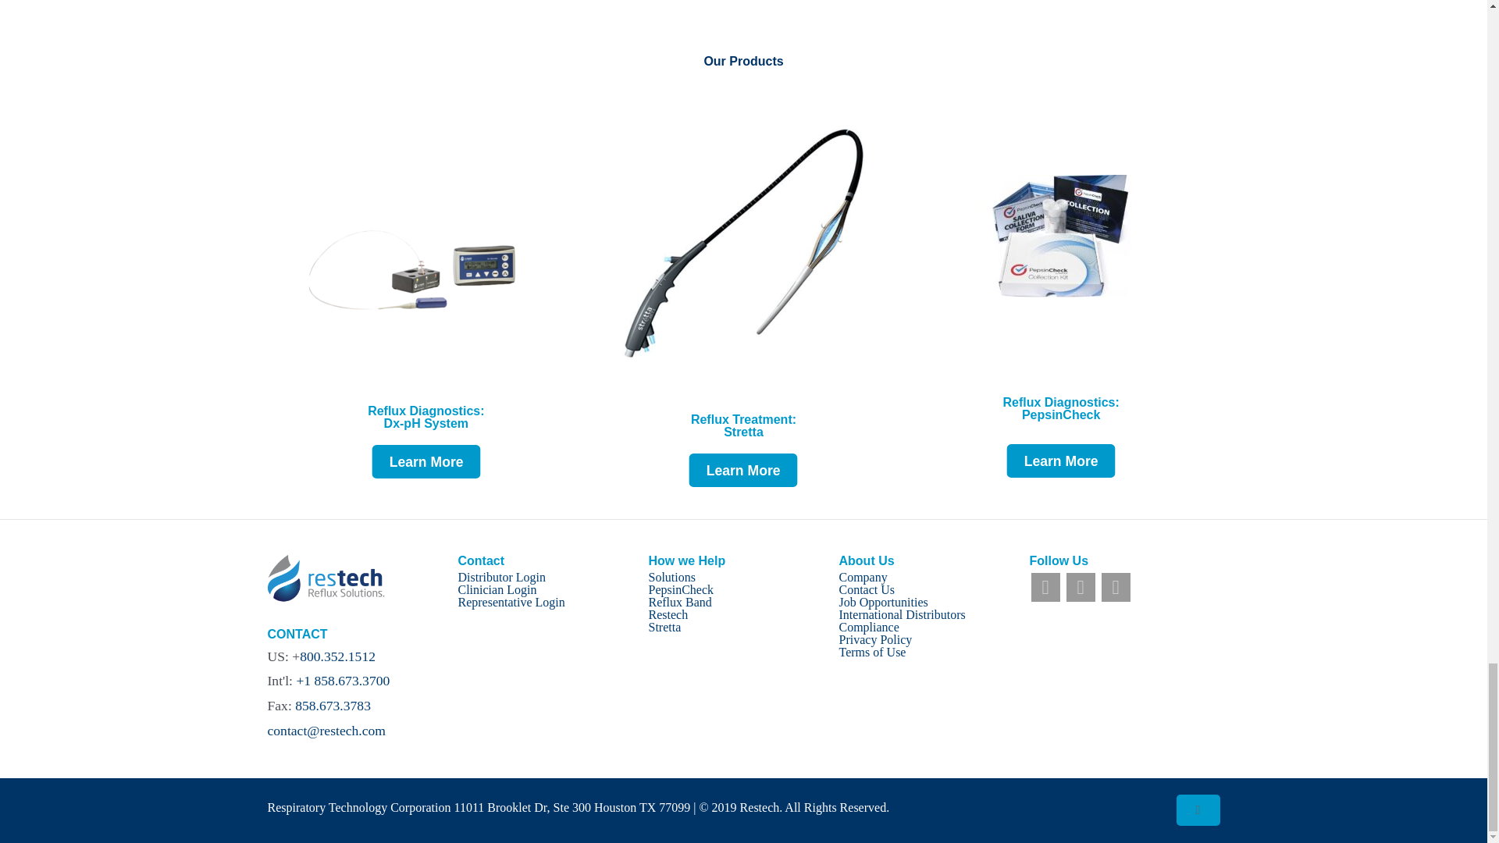 The height and width of the screenshot is (843, 1499). What do you see at coordinates (511, 601) in the screenshot?
I see `Representative Login` at bounding box center [511, 601].